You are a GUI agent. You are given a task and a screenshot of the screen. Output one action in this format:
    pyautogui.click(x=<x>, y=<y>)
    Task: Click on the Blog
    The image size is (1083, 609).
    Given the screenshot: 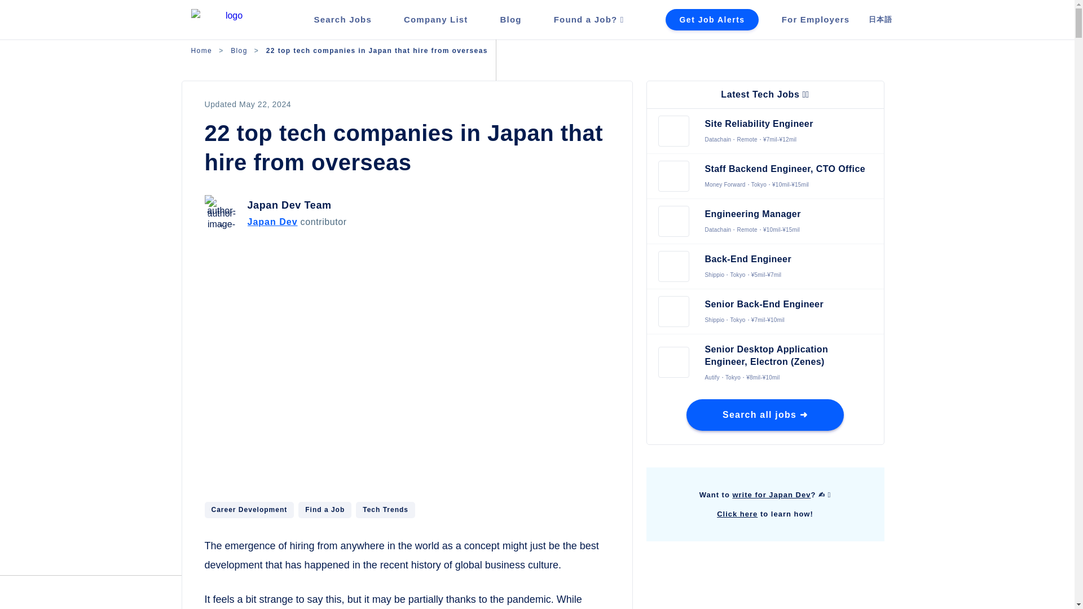 What is the action you would take?
    pyautogui.click(x=511, y=19)
    